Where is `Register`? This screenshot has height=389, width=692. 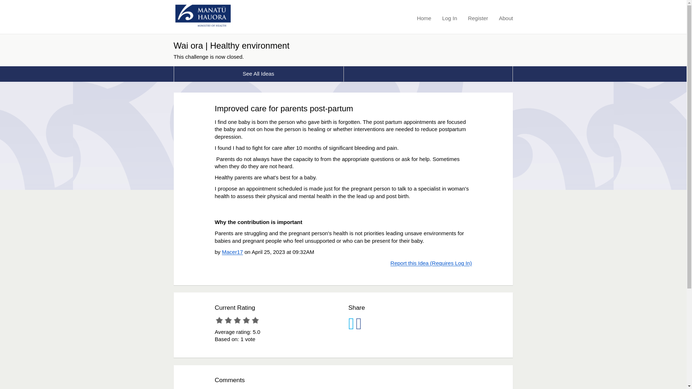
Register is located at coordinates (478, 18).